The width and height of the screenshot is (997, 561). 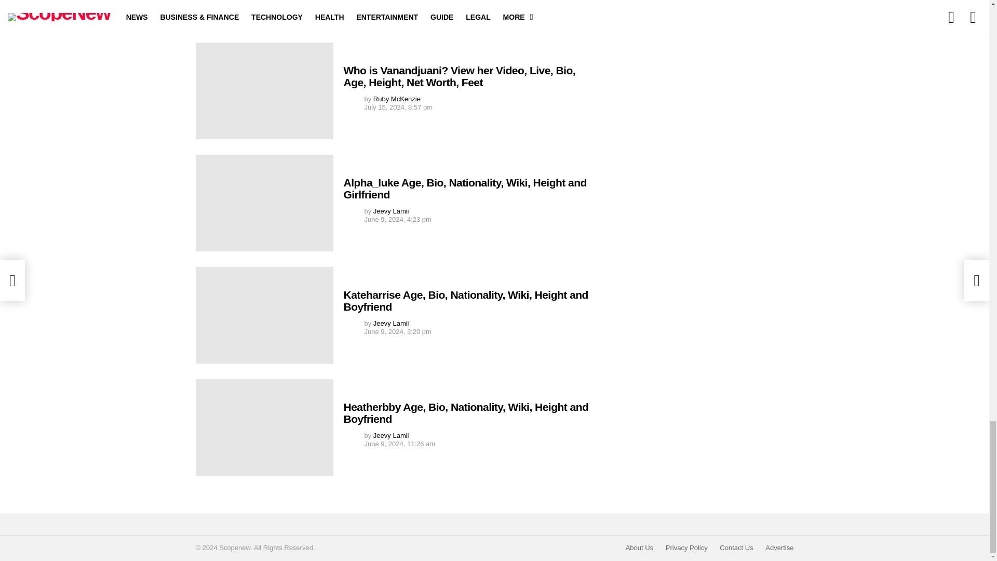 I want to click on Posts by Jeevy Lamii, so click(x=390, y=323).